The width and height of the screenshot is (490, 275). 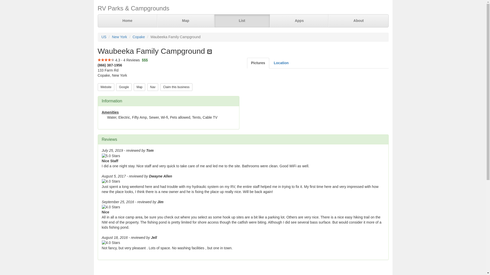 What do you see at coordinates (139, 87) in the screenshot?
I see `Map` at bounding box center [139, 87].